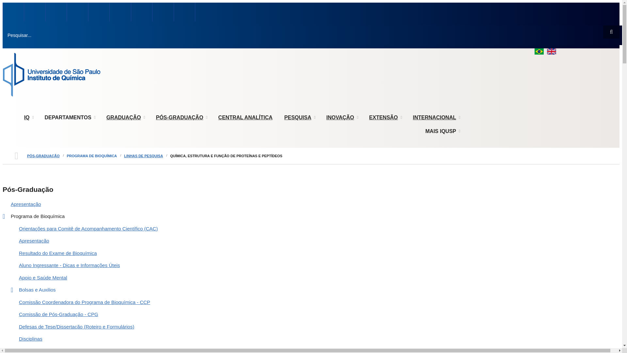 This screenshot has width=627, height=353. What do you see at coordinates (120, 12) in the screenshot?
I see ` ` at bounding box center [120, 12].